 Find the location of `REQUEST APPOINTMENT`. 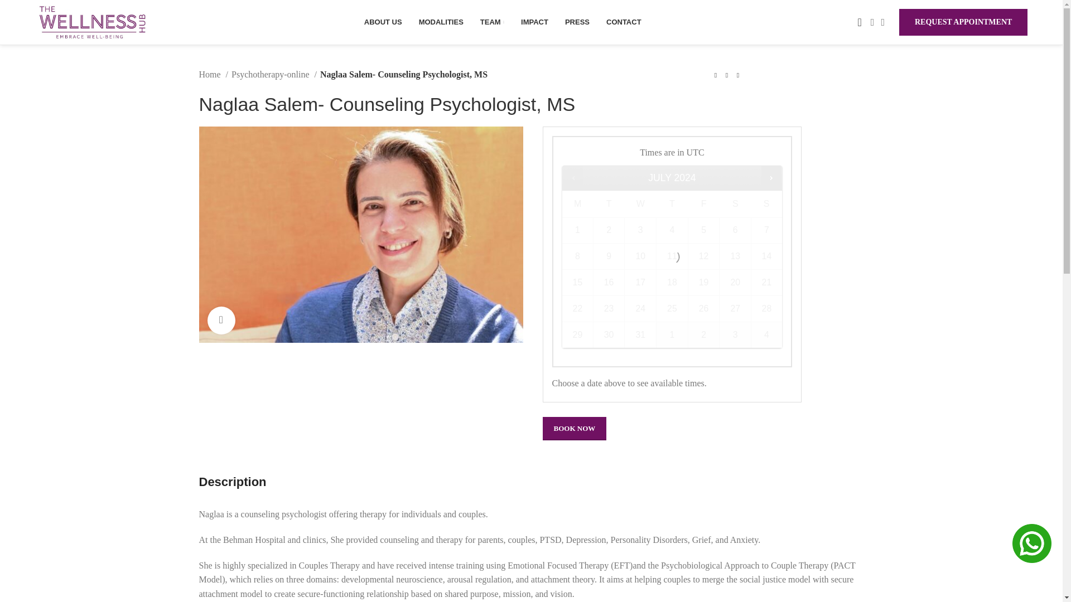

REQUEST APPOINTMENT is located at coordinates (963, 22).